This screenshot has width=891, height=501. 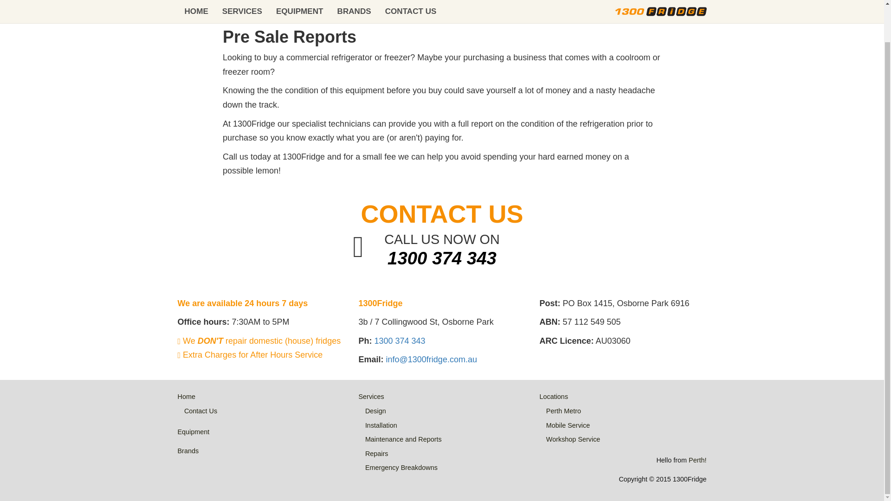 What do you see at coordinates (553, 396) in the screenshot?
I see `Locations` at bounding box center [553, 396].